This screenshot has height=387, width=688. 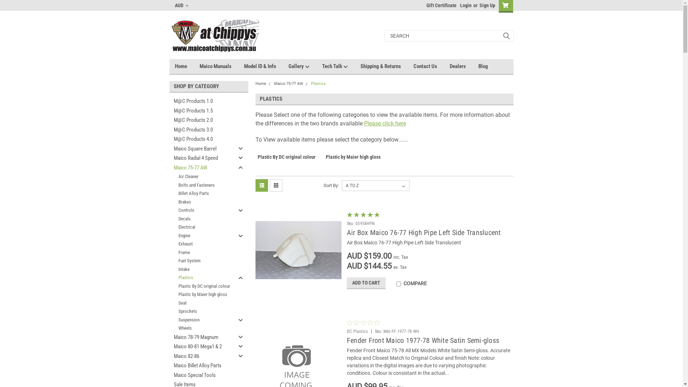 What do you see at coordinates (203, 149) in the screenshot?
I see `Maico Square Barrel` at bounding box center [203, 149].